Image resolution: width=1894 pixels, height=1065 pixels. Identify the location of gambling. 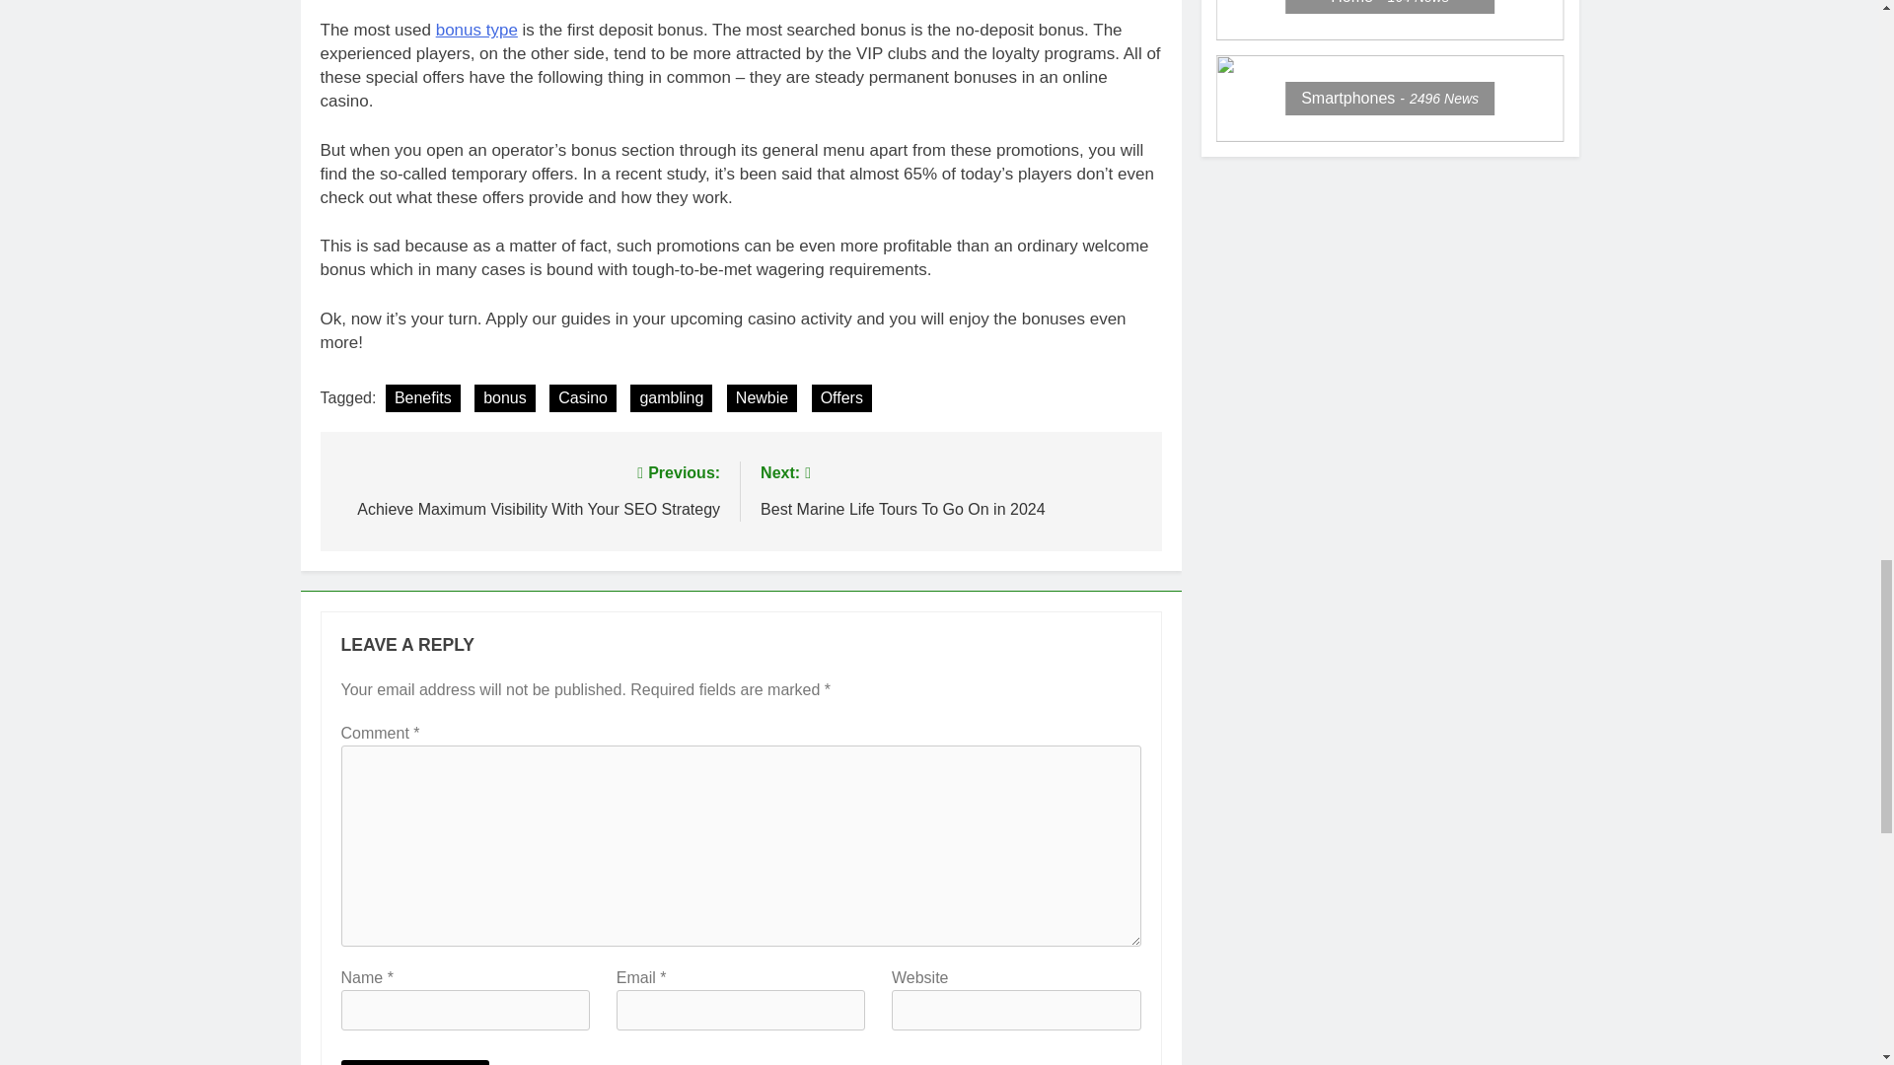
(671, 397).